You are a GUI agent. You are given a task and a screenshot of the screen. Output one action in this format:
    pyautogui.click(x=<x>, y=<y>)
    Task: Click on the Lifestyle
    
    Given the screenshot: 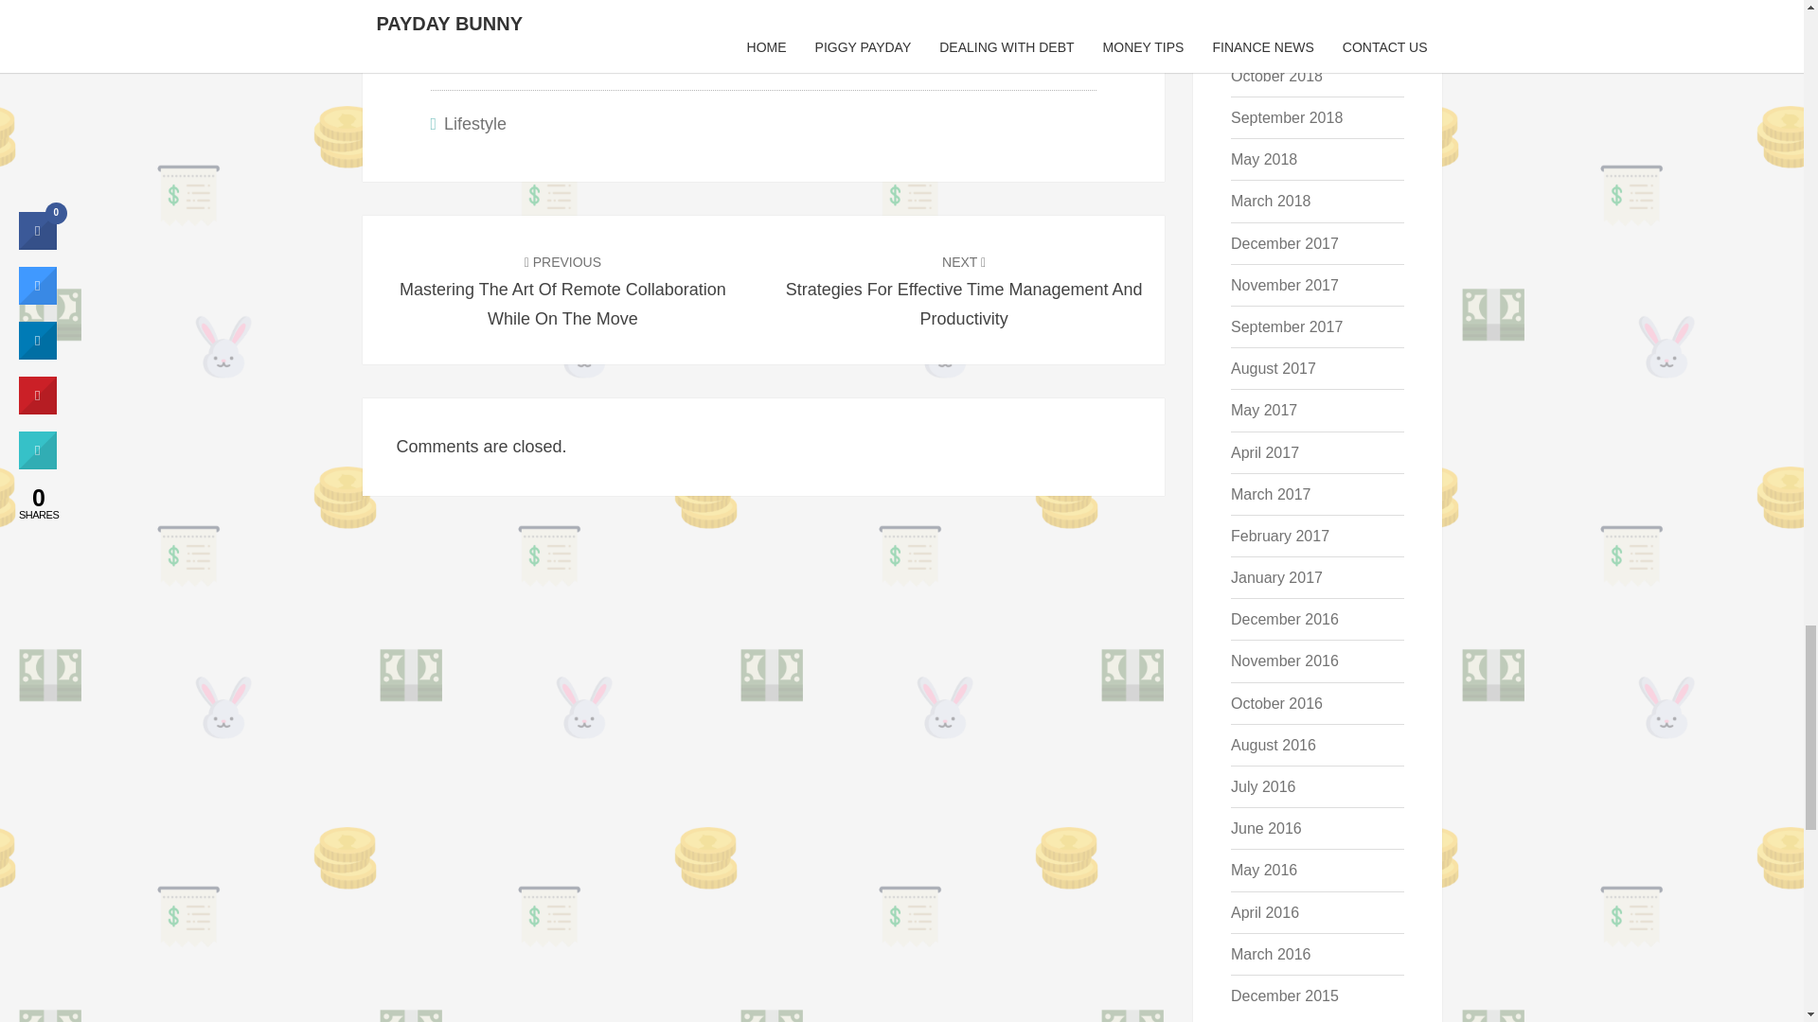 What is the action you would take?
    pyautogui.click(x=475, y=123)
    